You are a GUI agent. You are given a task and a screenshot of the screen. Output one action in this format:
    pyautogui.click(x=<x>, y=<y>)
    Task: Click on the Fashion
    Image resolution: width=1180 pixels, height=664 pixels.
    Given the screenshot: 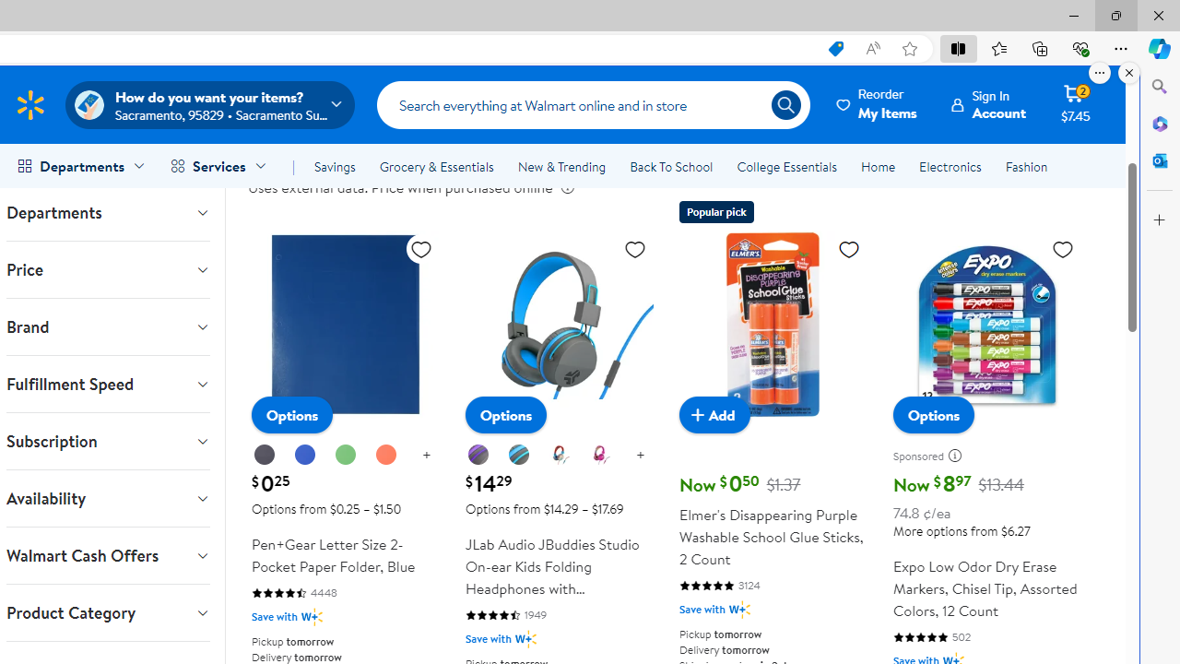 What is the action you would take?
    pyautogui.click(x=1026, y=166)
    